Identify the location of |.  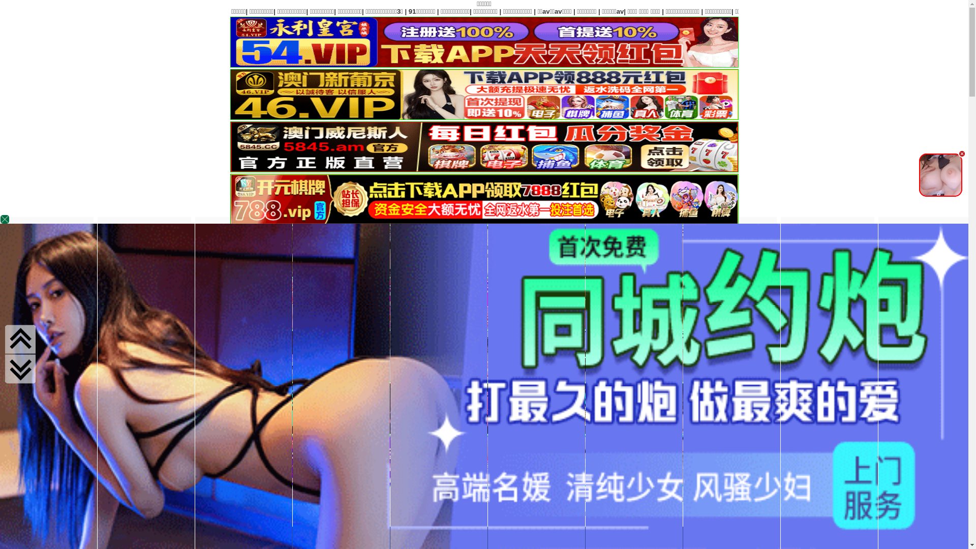
(224, 11).